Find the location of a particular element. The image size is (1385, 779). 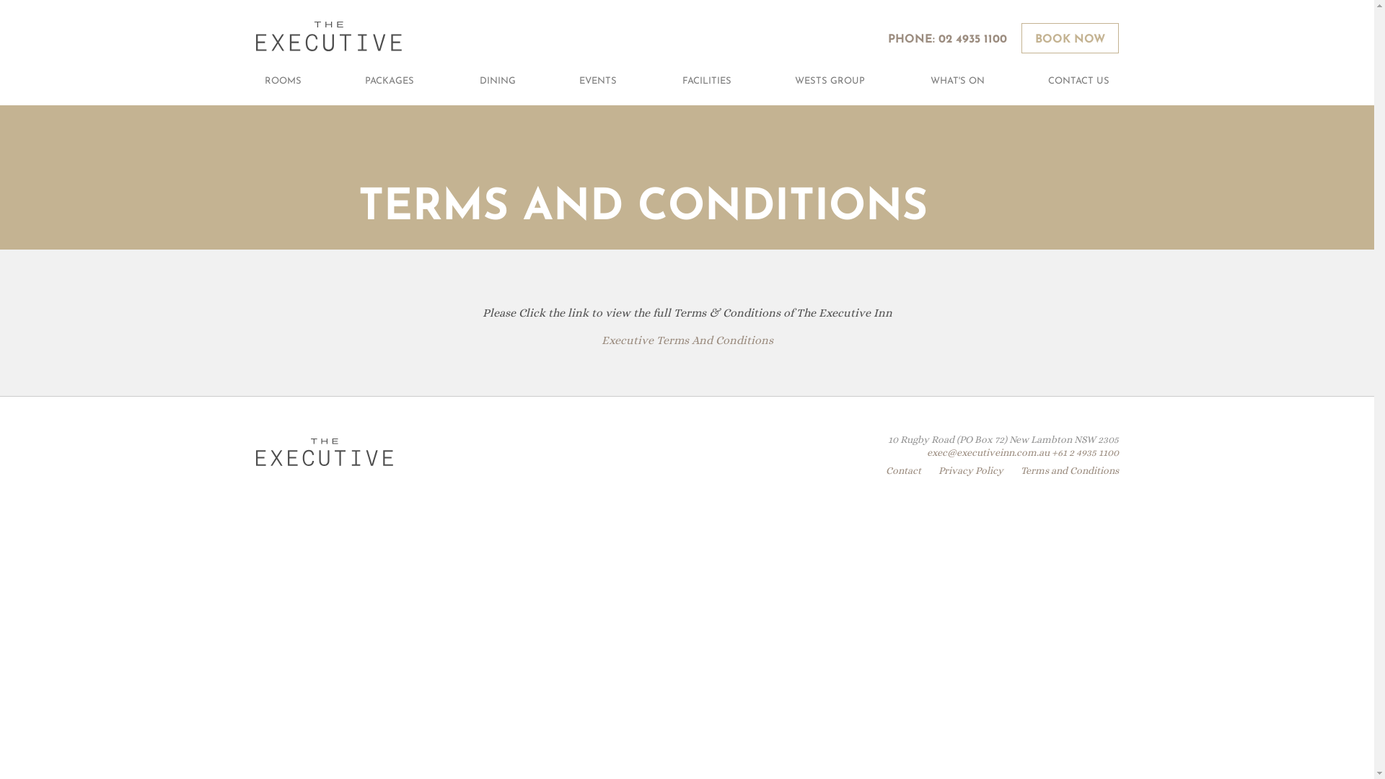

DINING is located at coordinates (497, 79).